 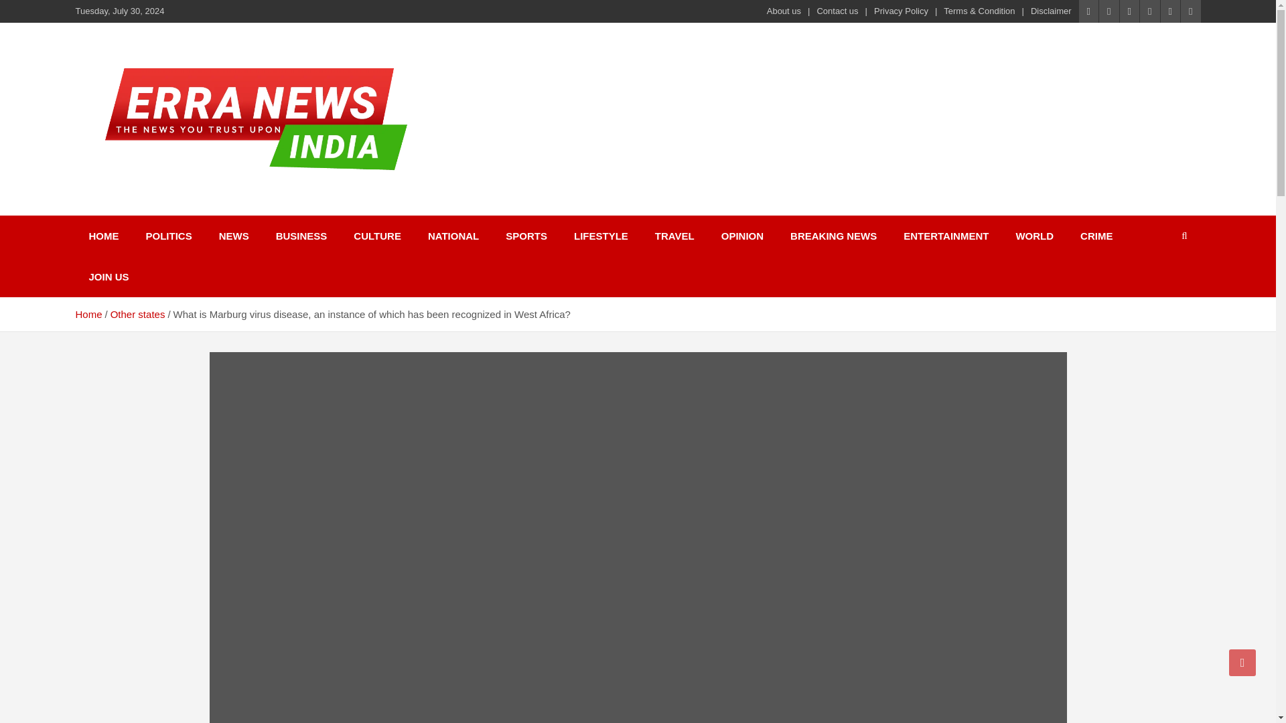 What do you see at coordinates (453, 236) in the screenshot?
I see `NATIONAL` at bounding box center [453, 236].